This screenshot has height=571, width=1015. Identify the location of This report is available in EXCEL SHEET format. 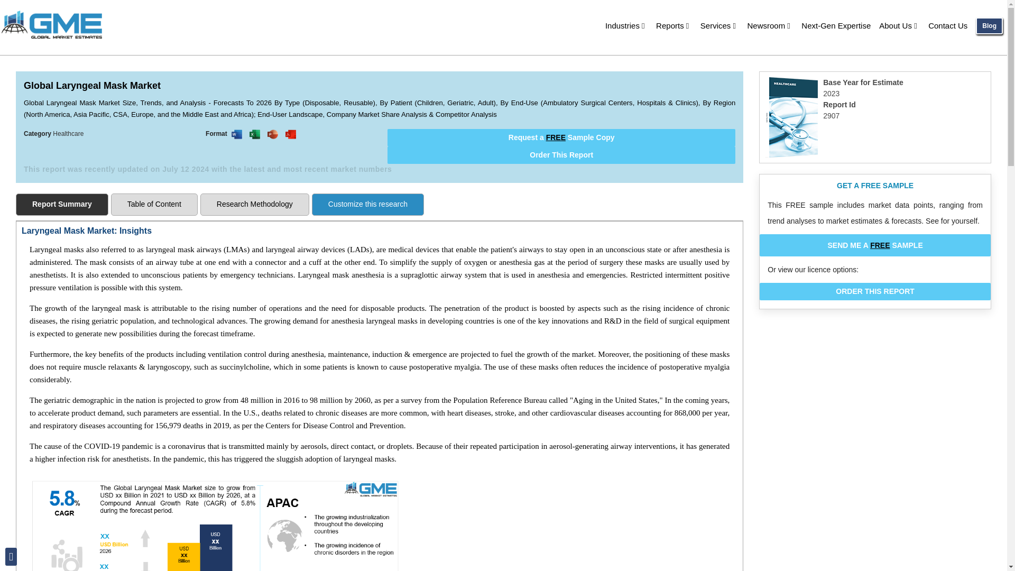
(255, 134).